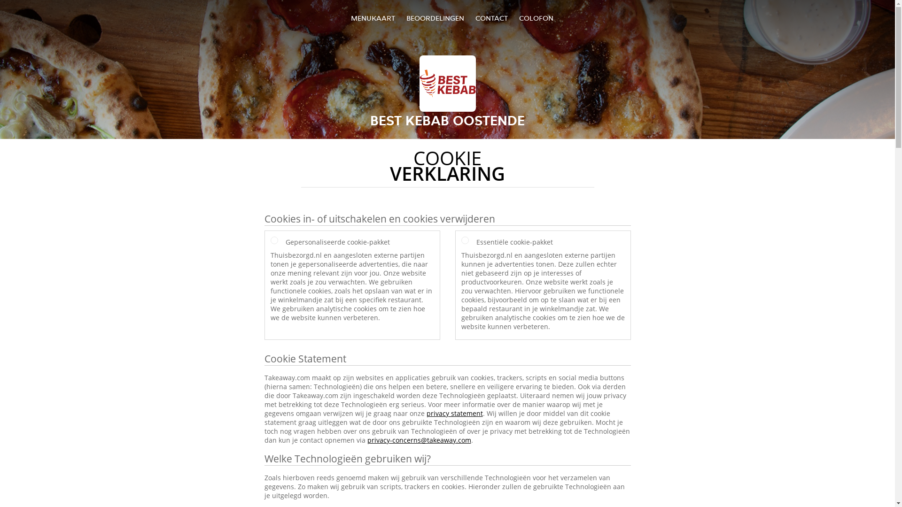  What do you see at coordinates (491, 18) in the screenshot?
I see `CONTACT` at bounding box center [491, 18].